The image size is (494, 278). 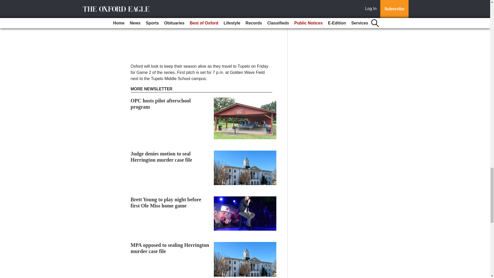 What do you see at coordinates (161, 157) in the screenshot?
I see `Judge denies motion to seal Herrington murder case file` at bounding box center [161, 157].